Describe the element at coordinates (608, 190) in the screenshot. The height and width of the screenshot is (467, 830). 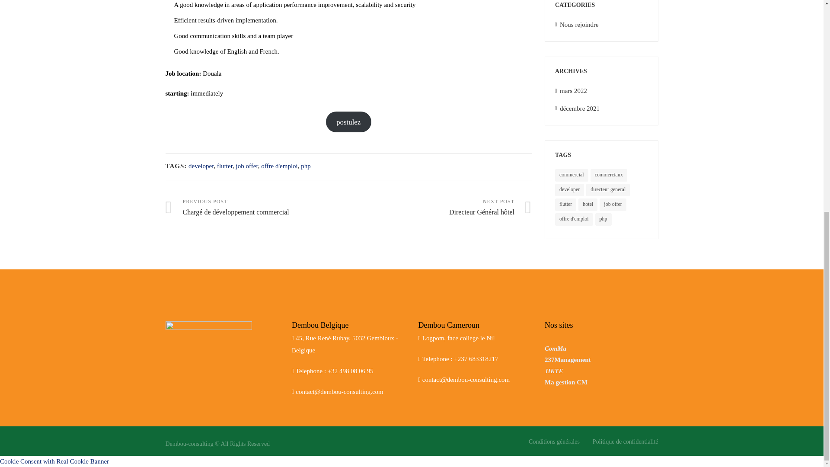
I see `directeur general` at that location.